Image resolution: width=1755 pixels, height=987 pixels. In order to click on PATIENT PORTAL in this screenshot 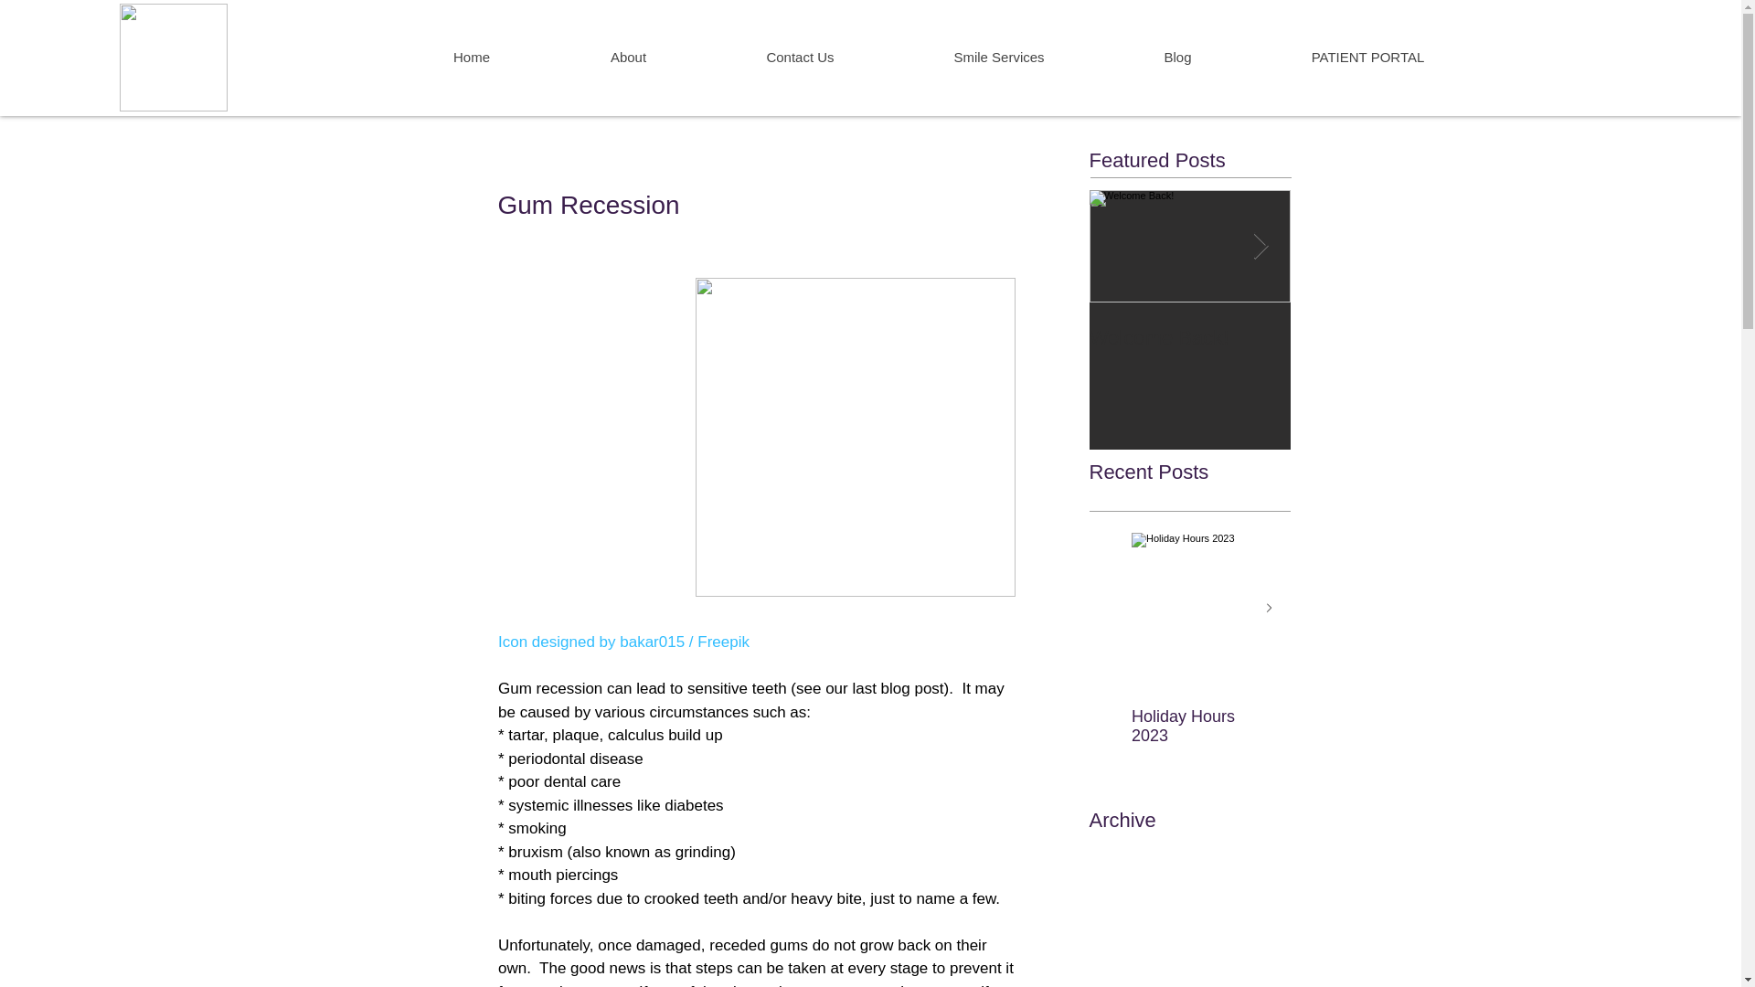, I will do `click(1366, 58)`.